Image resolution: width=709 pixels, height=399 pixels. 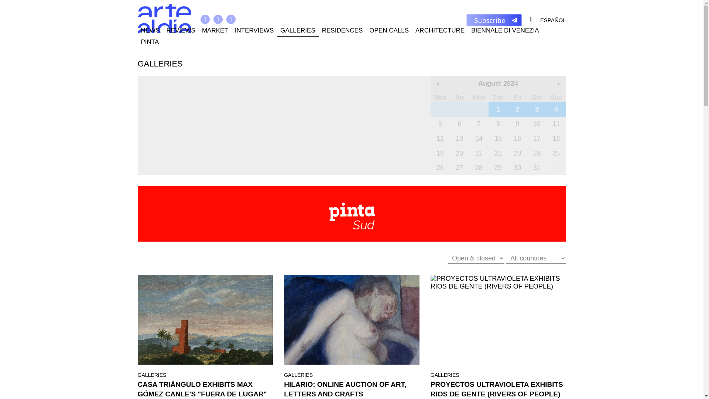 What do you see at coordinates (479, 124) in the screenshot?
I see `7` at bounding box center [479, 124].